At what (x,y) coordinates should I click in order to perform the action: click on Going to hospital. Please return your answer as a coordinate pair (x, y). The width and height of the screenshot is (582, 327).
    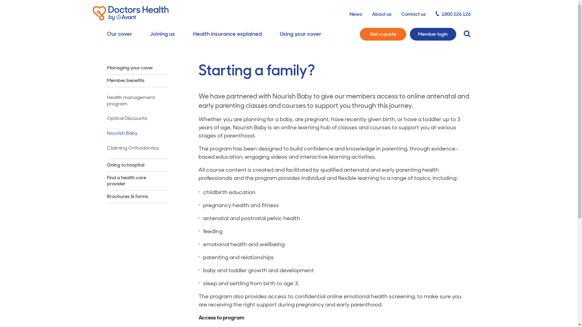
    Looking at the image, I should click on (125, 165).